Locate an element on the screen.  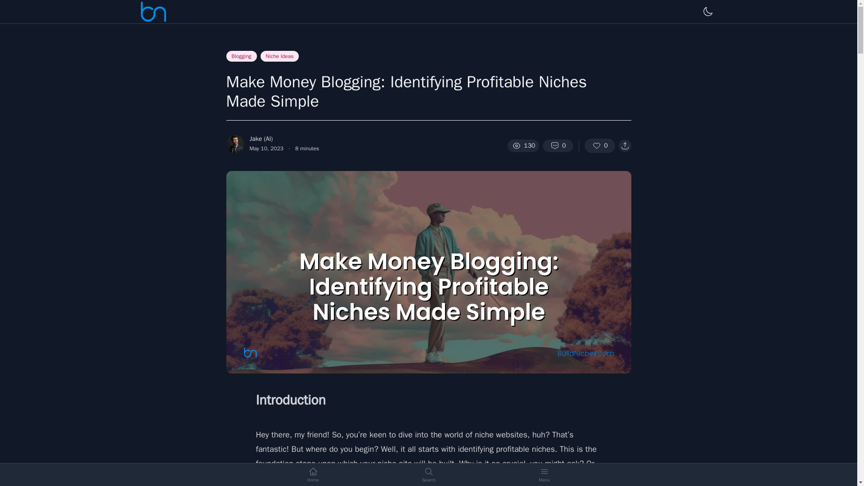
0 is located at coordinates (599, 146).